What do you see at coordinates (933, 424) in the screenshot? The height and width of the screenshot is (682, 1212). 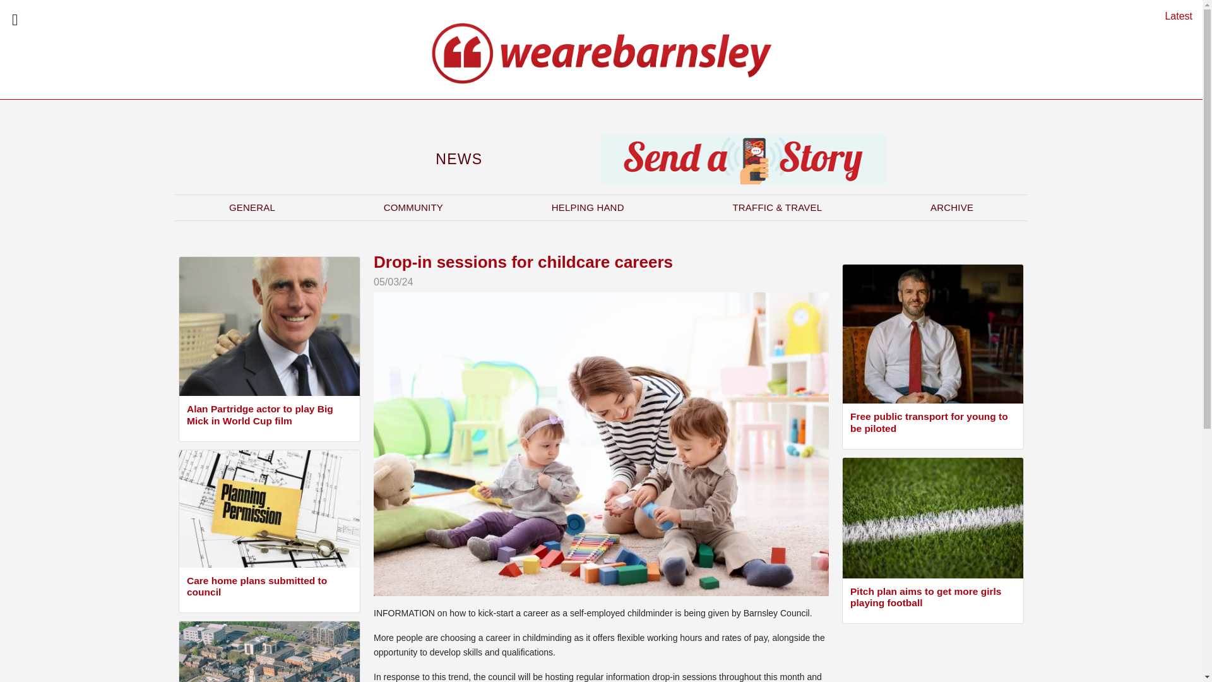 I see `Free public transport for young to be piloted` at bounding box center [933, 424].